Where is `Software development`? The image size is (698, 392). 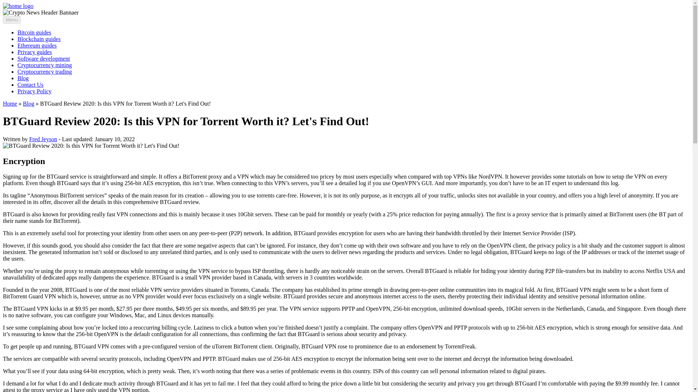
Software development is located at coordinates (44, 58).